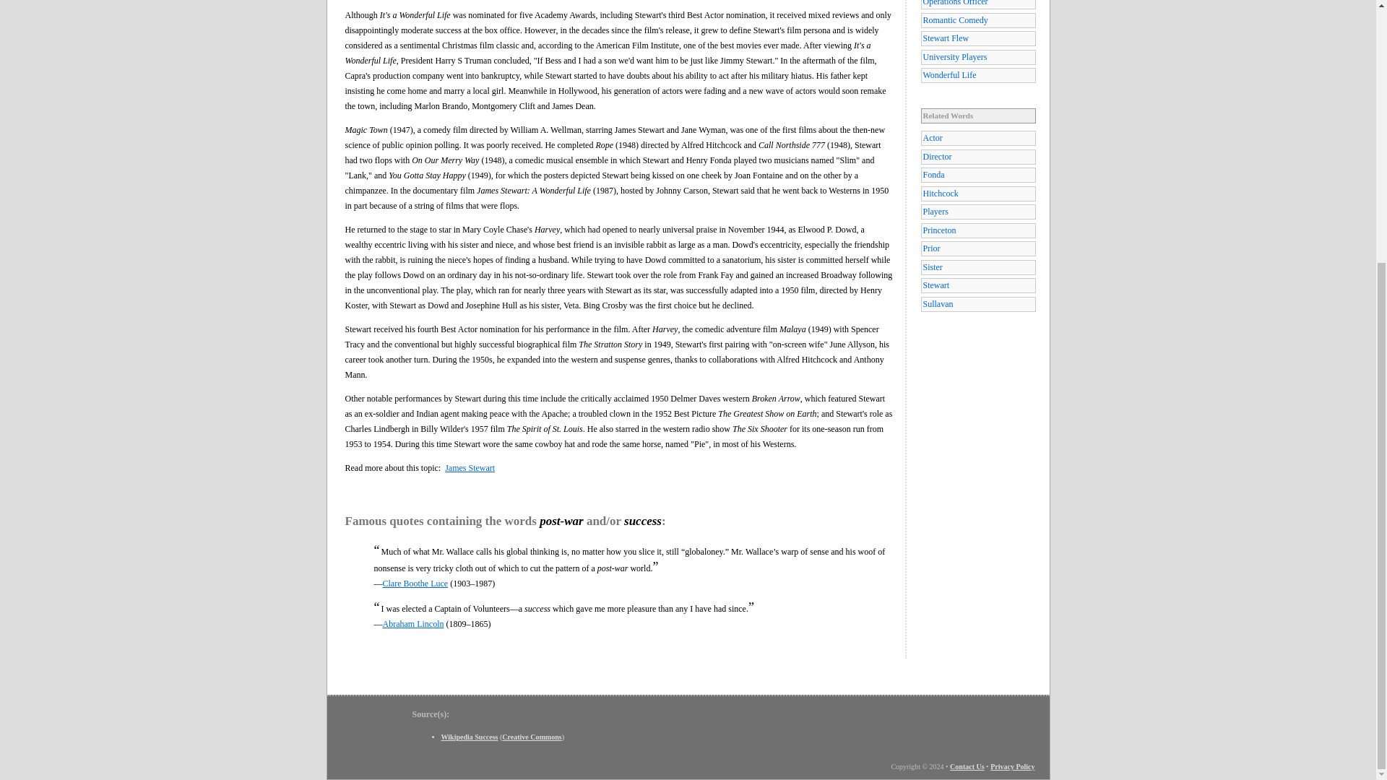  I want to click on Princeton, so click(977, 230).